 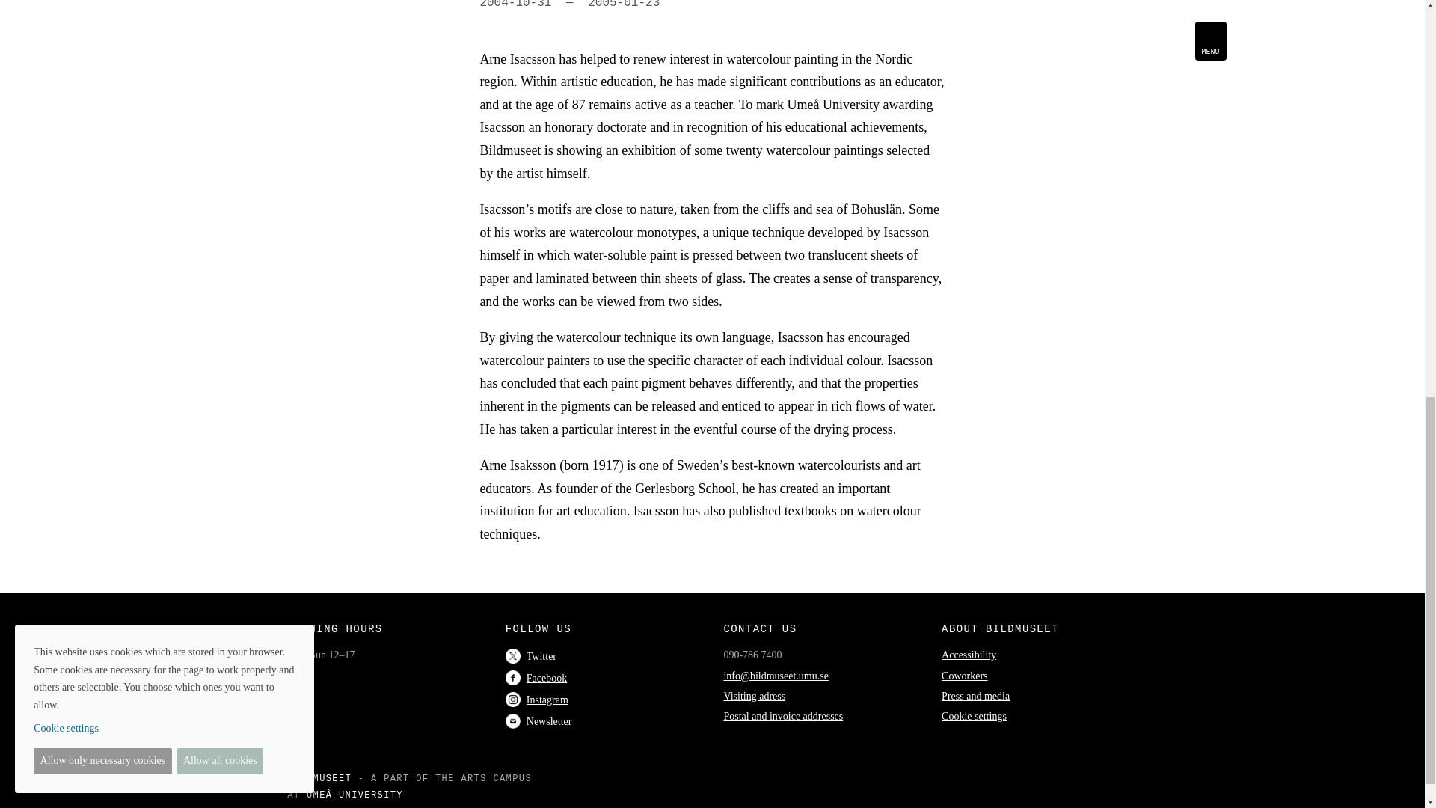 I want to click on Visiting adress, so click(x=754, y=696).